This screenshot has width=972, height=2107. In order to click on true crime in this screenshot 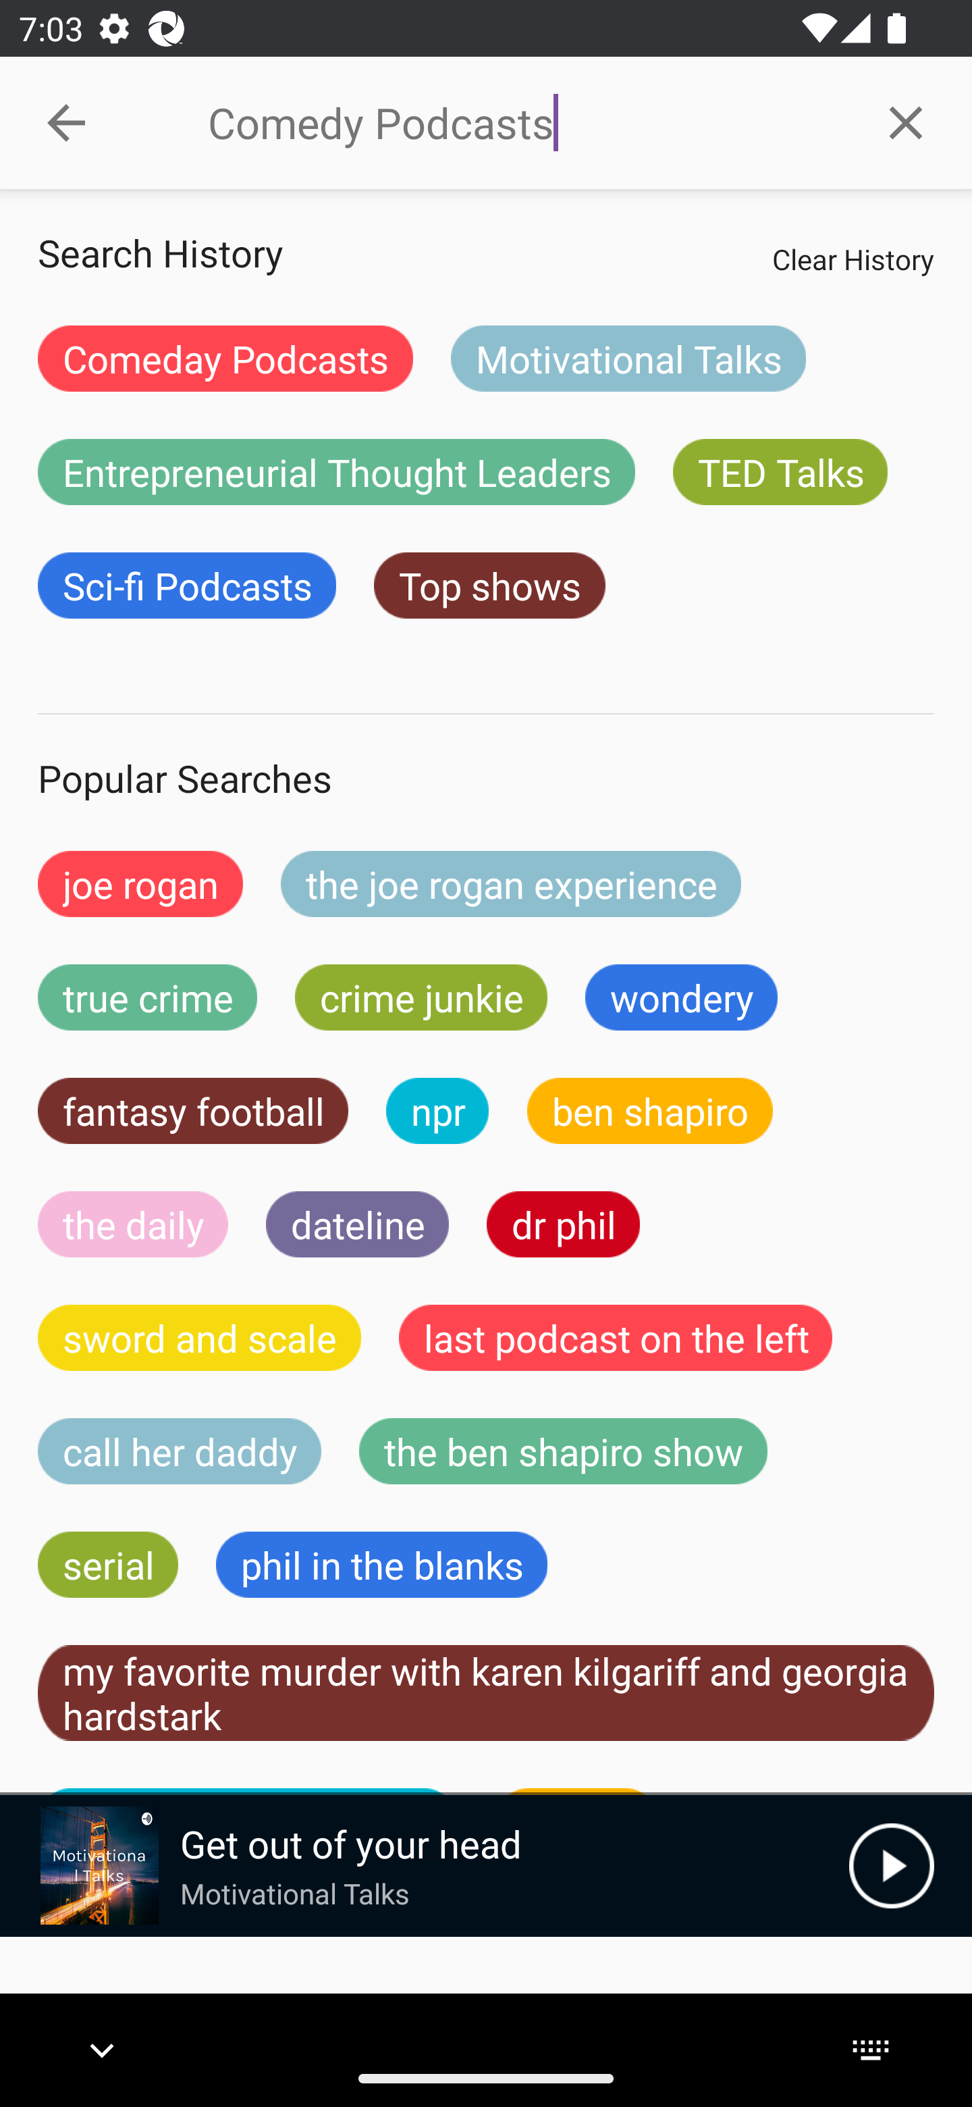, I will do `click(147, 997)`.